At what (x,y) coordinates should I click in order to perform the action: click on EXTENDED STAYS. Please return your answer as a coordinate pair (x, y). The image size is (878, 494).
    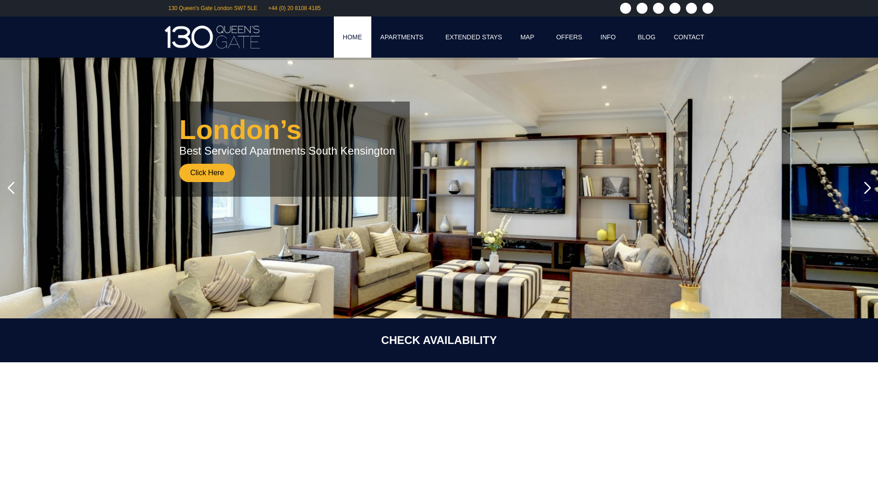
    Looking at the image, I should click on (474, 37).